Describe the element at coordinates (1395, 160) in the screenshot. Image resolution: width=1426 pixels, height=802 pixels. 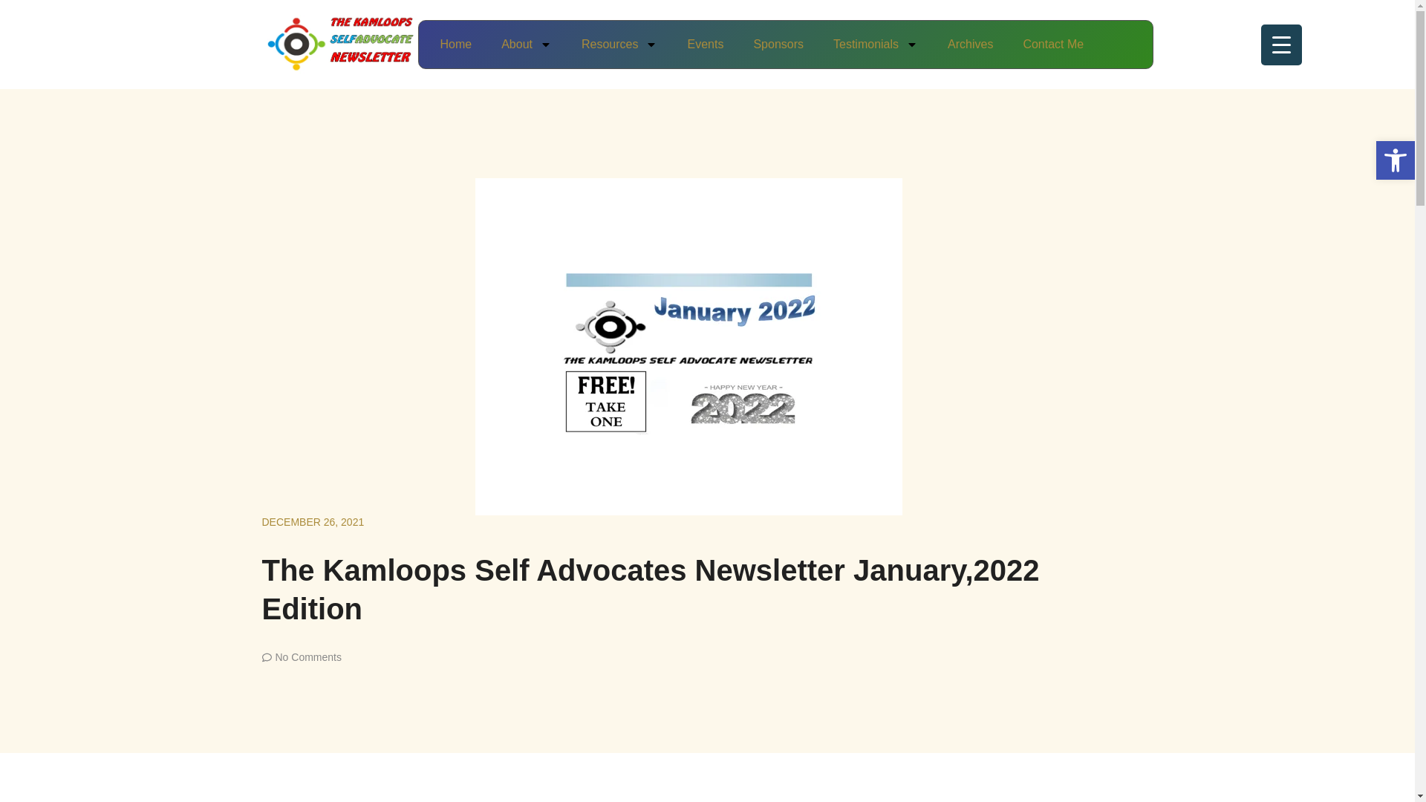
I see `Accessibility Tools` at that location.